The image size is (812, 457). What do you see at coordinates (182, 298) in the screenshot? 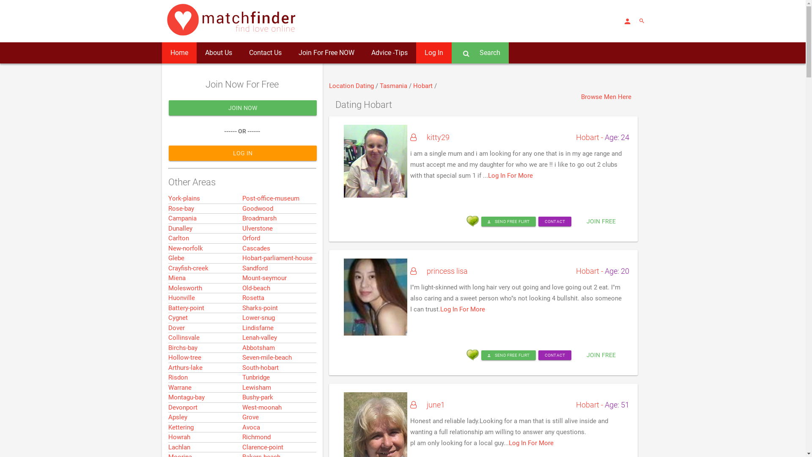
I see `Huonville` at bounding box center [182, 298].